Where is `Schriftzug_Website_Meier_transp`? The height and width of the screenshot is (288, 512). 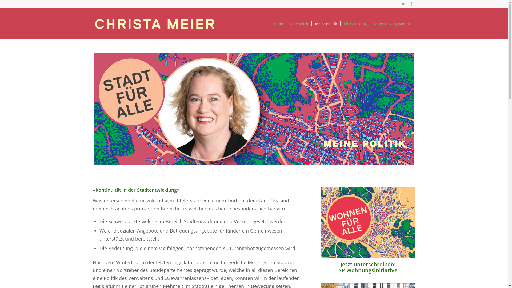 Schriftzug_Website_Meier_transp is located at coordinates (155, 24).